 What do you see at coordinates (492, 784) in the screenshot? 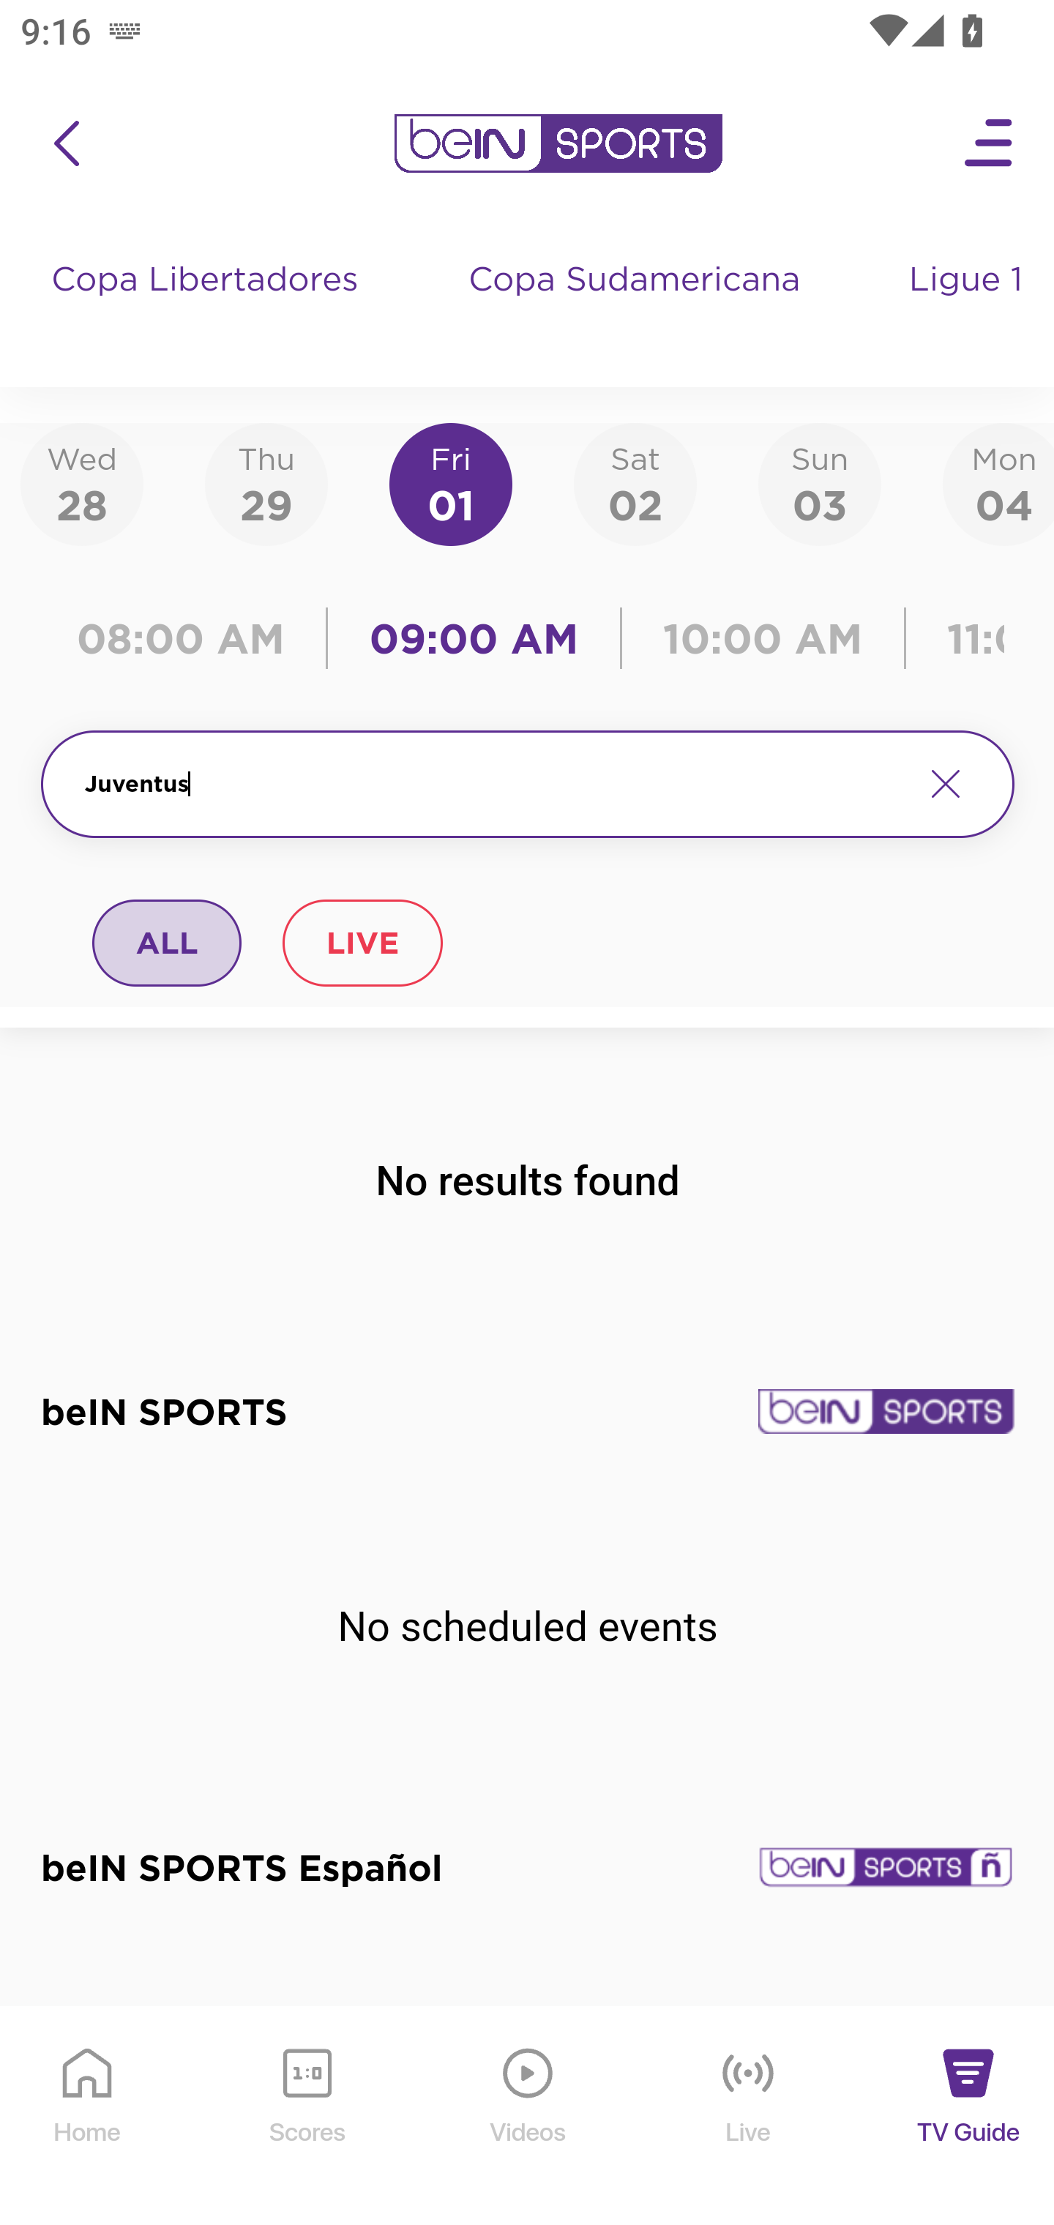
I see `Juventus` at bounding box center [492, 784].